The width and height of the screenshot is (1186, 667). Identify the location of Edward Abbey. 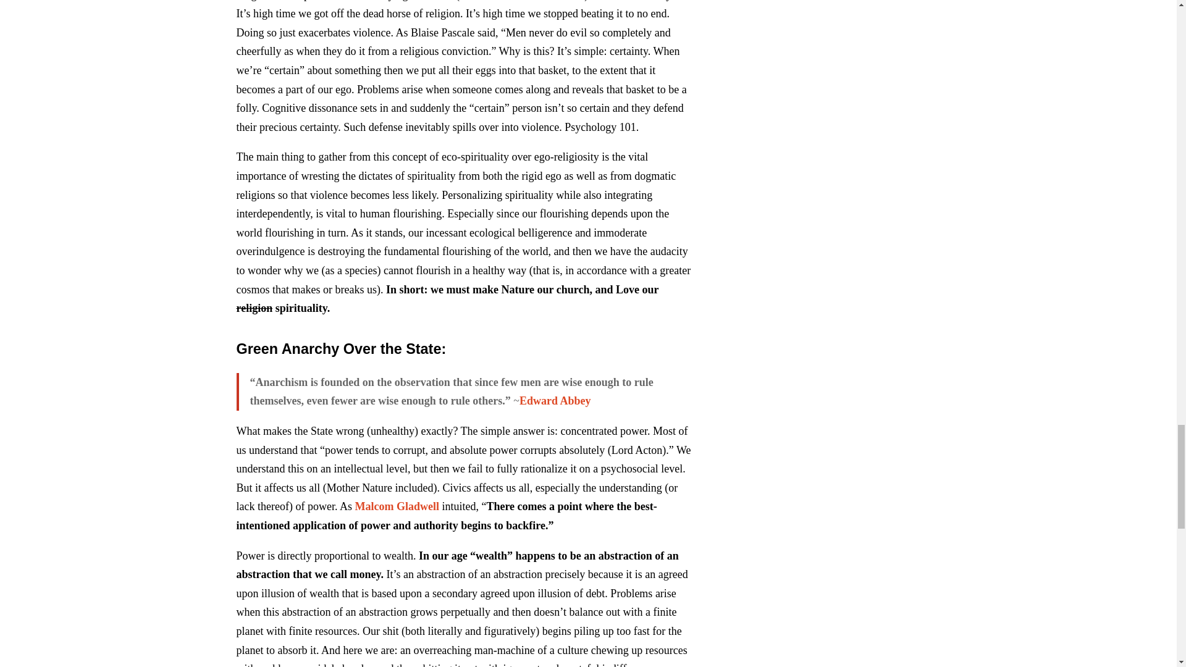
(555, 400).